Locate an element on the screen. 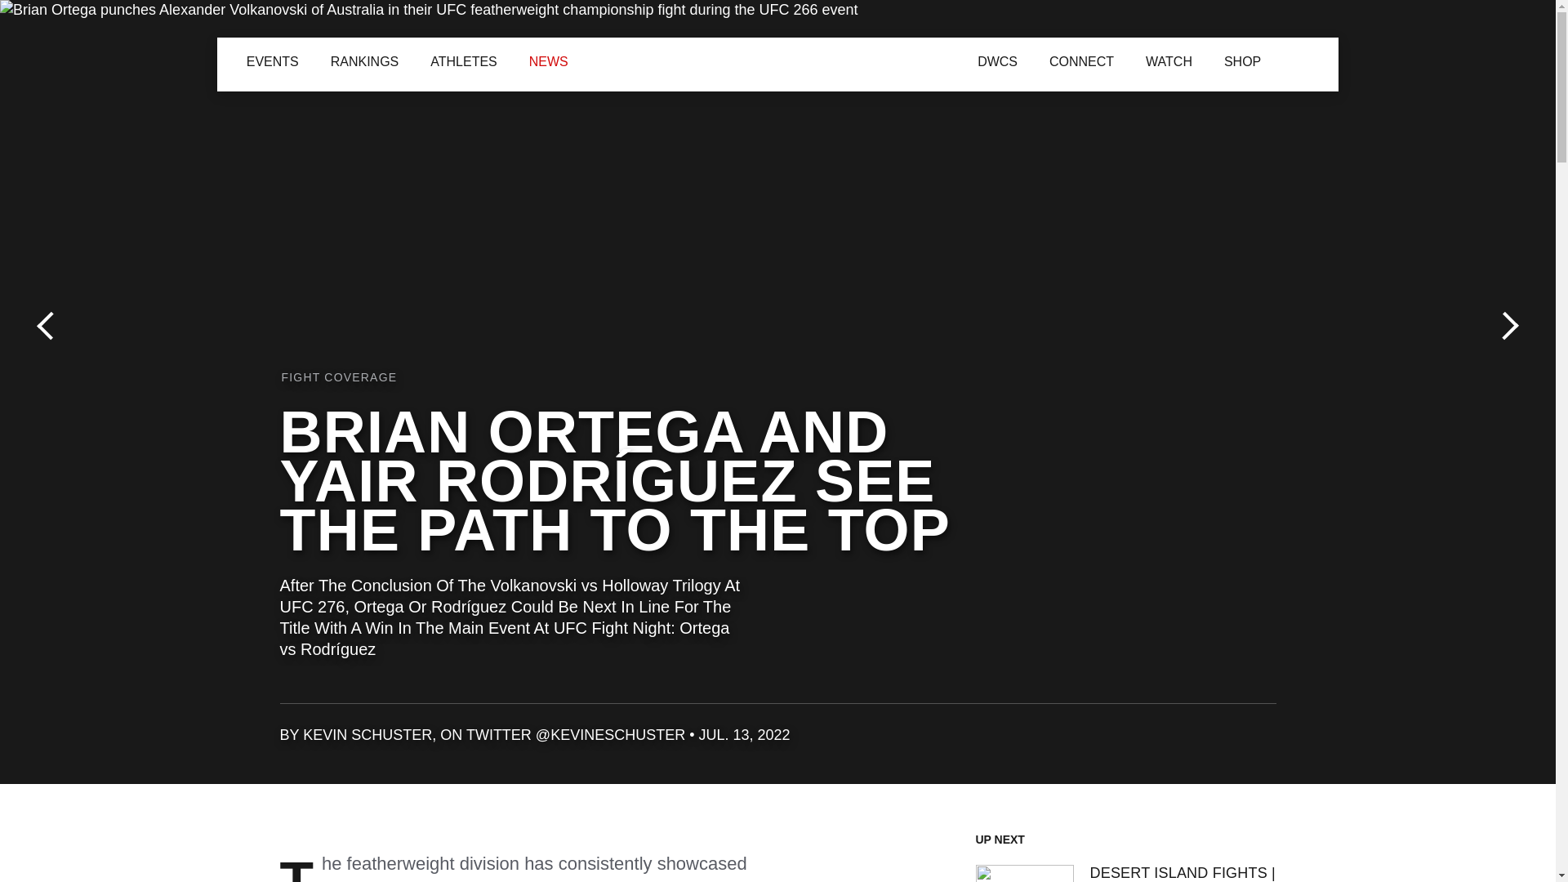  Dana White's Contender Series Returns! is located at coordinates (853, 59).